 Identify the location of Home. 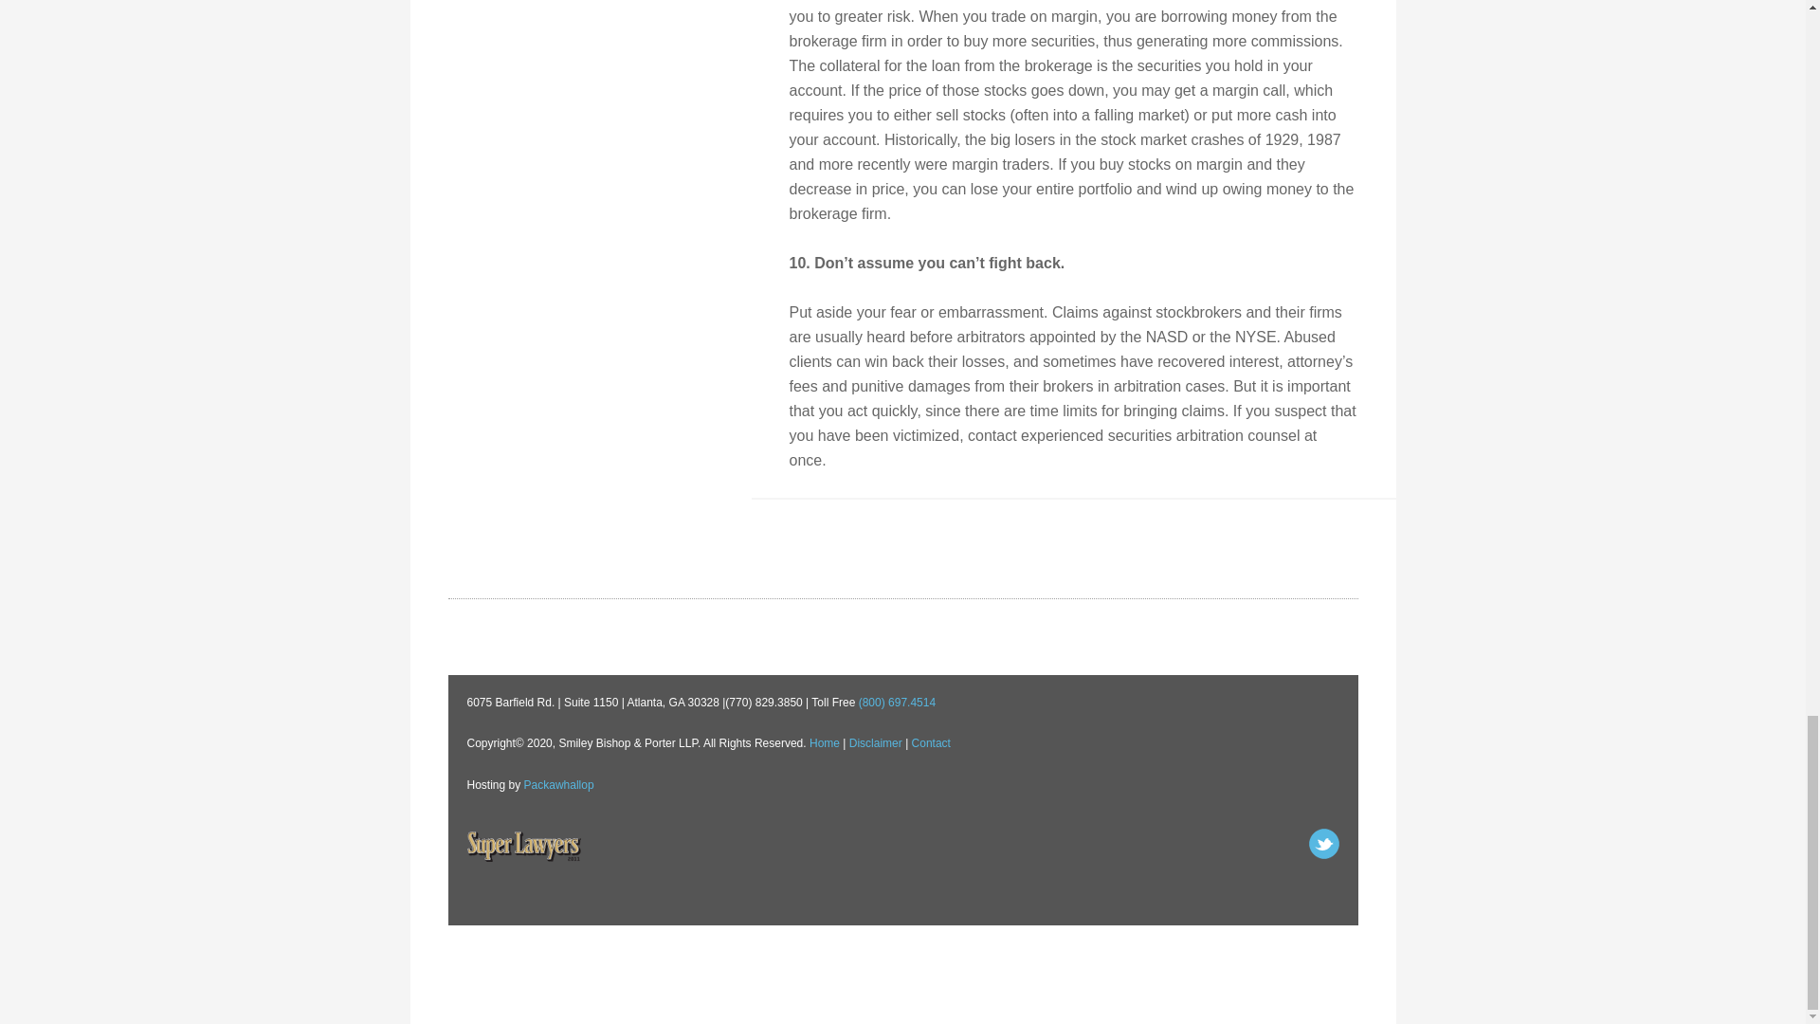
(825, 742).